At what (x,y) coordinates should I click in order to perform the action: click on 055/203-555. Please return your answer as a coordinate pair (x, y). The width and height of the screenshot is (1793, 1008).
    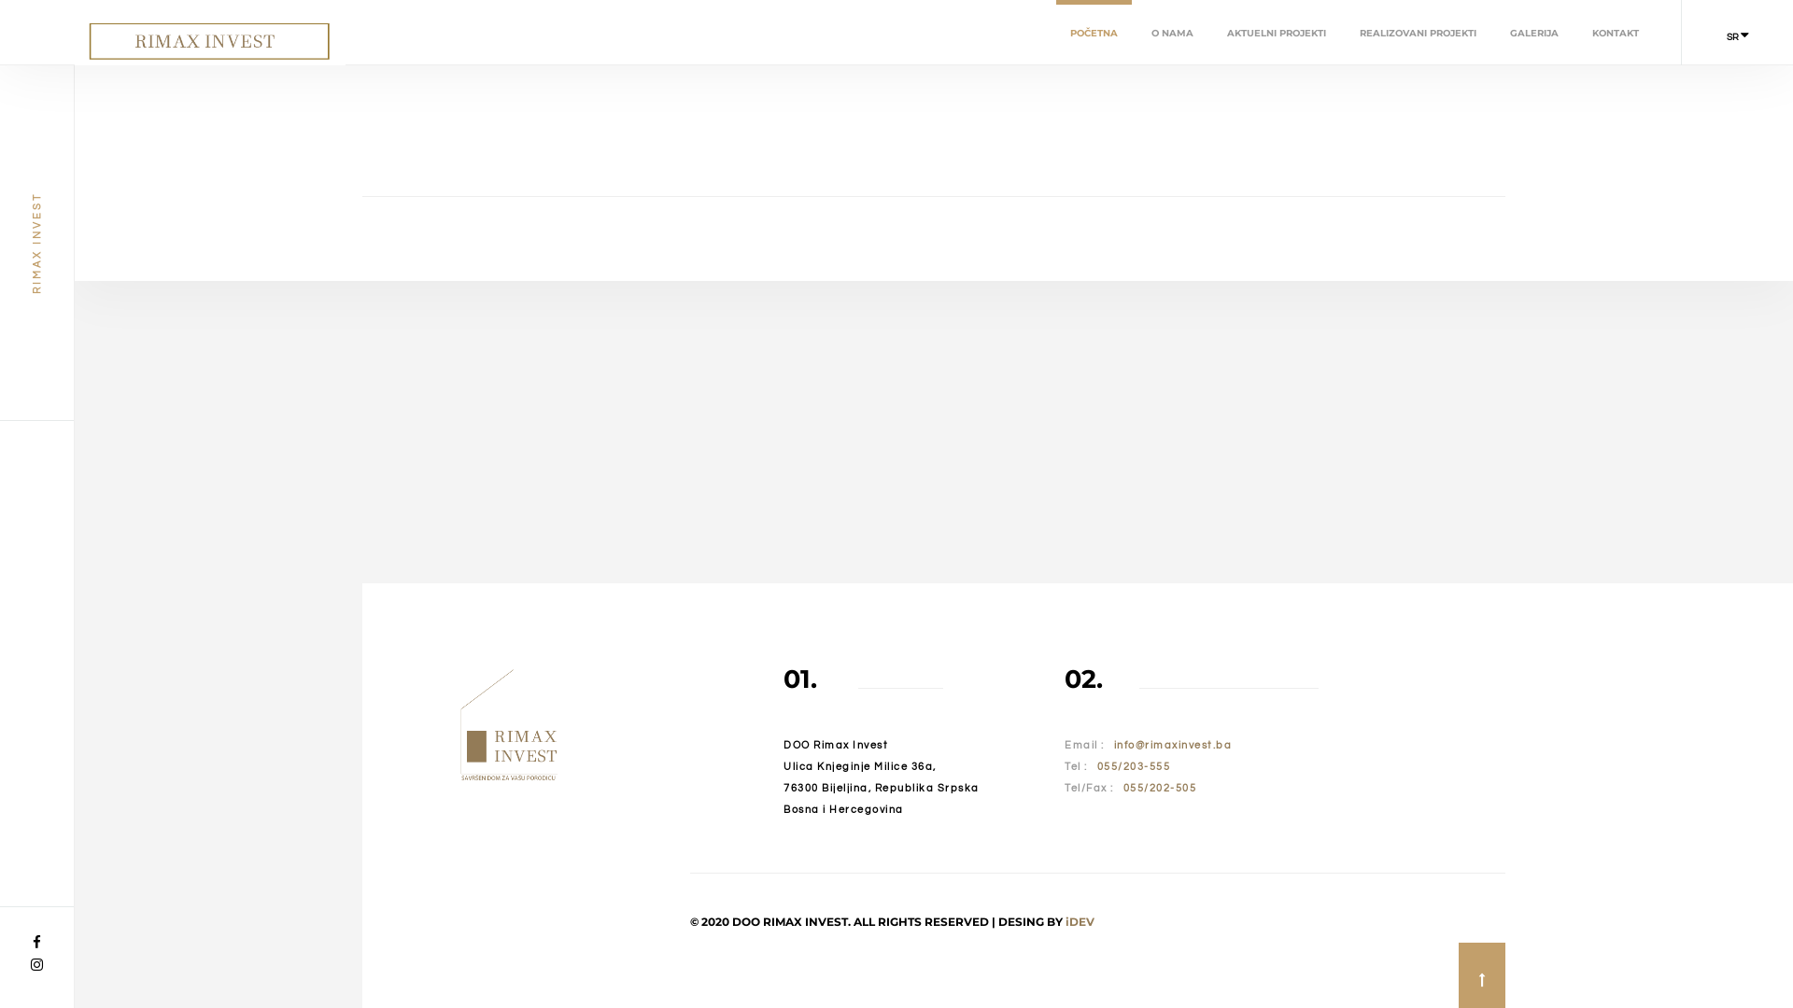
    Looking at the image, I should click on (1134, 767).